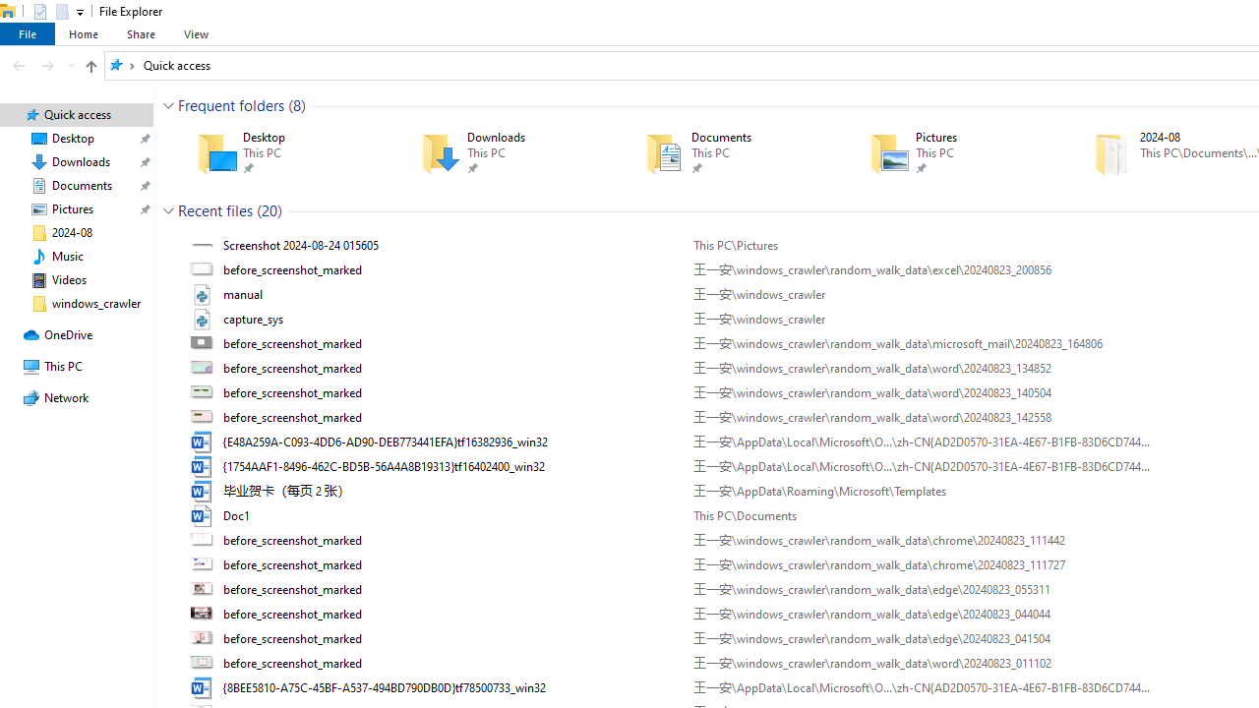  I want to click on Quick Access Toolbar, so click(51, 12).